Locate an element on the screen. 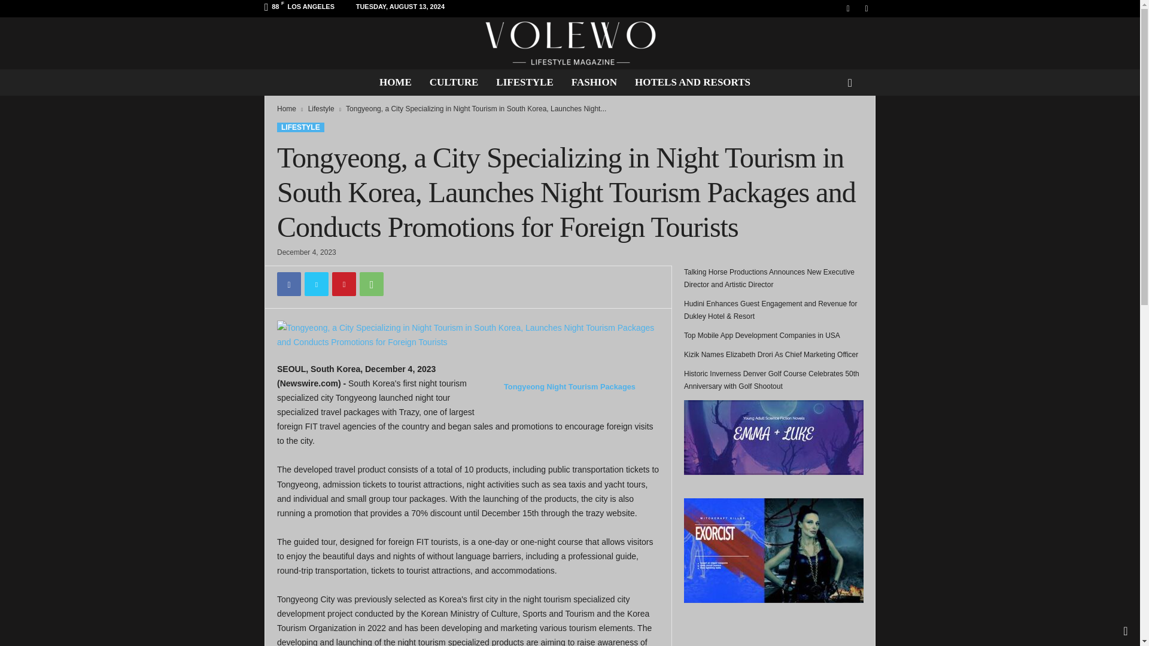  Lifestyle is located at coordinates (321, 109).